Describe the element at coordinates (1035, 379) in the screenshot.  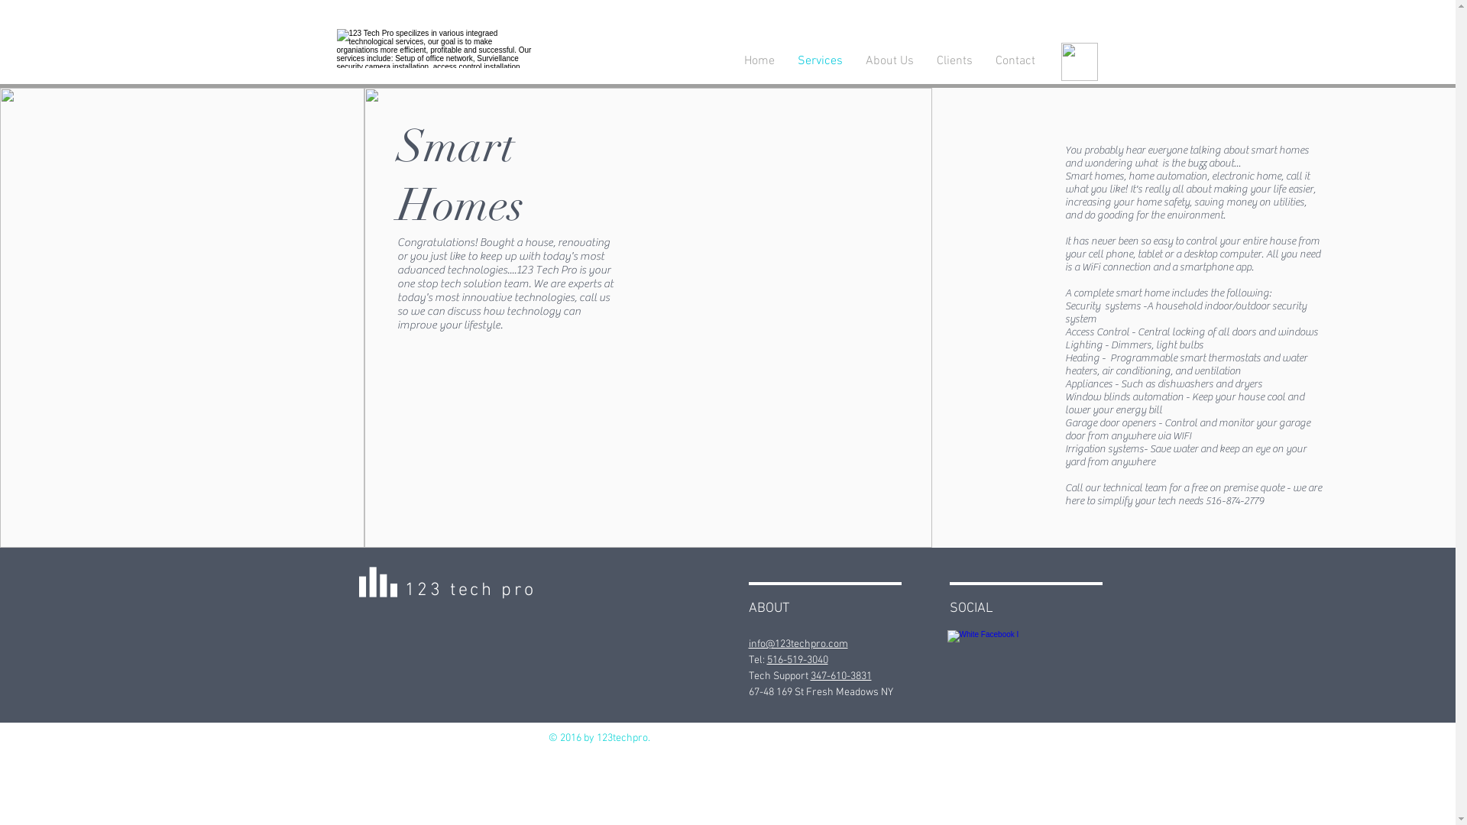
I see `Clients` at that location.